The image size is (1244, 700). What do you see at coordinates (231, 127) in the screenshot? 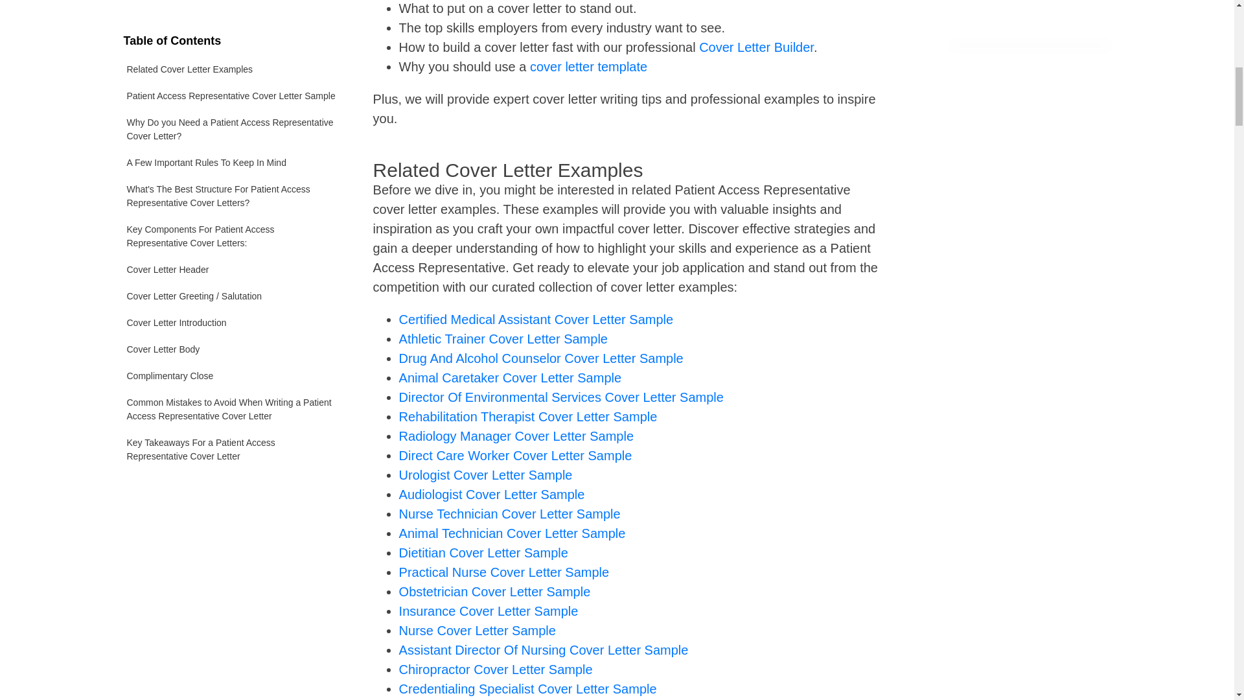
I see `Cover Letter Introduction` at bounding box center [231, 127].